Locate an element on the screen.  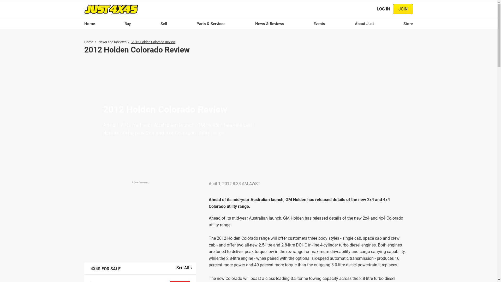
See All is located at coordinates (184, 268).